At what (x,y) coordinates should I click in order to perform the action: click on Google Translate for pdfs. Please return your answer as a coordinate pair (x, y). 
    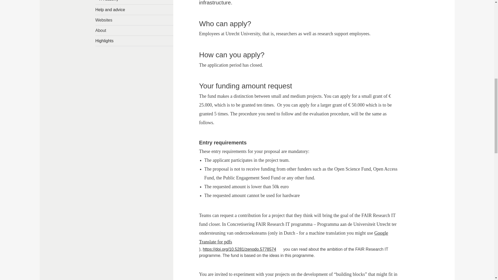
    Looking at the image, I should click on (294, 237).